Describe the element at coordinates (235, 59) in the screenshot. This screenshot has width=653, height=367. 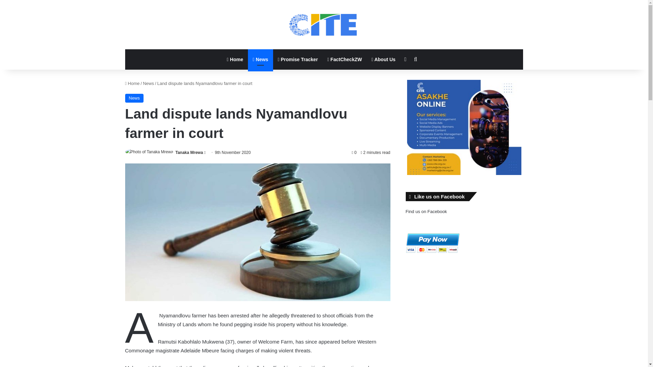
I see `Home` at that location.